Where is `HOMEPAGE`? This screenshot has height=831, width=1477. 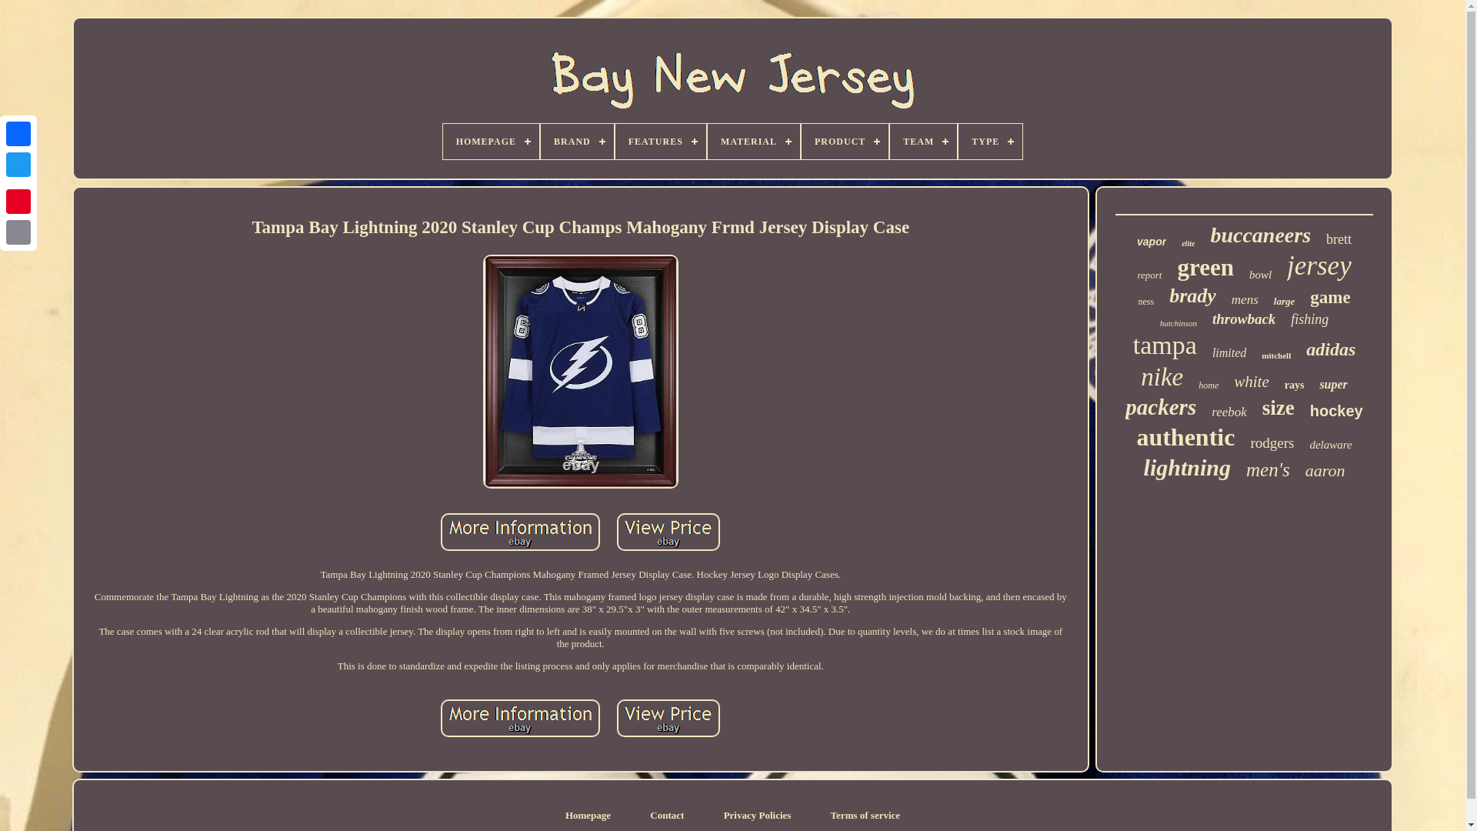 HOMEPAGE is located at coordinates (491, 142).